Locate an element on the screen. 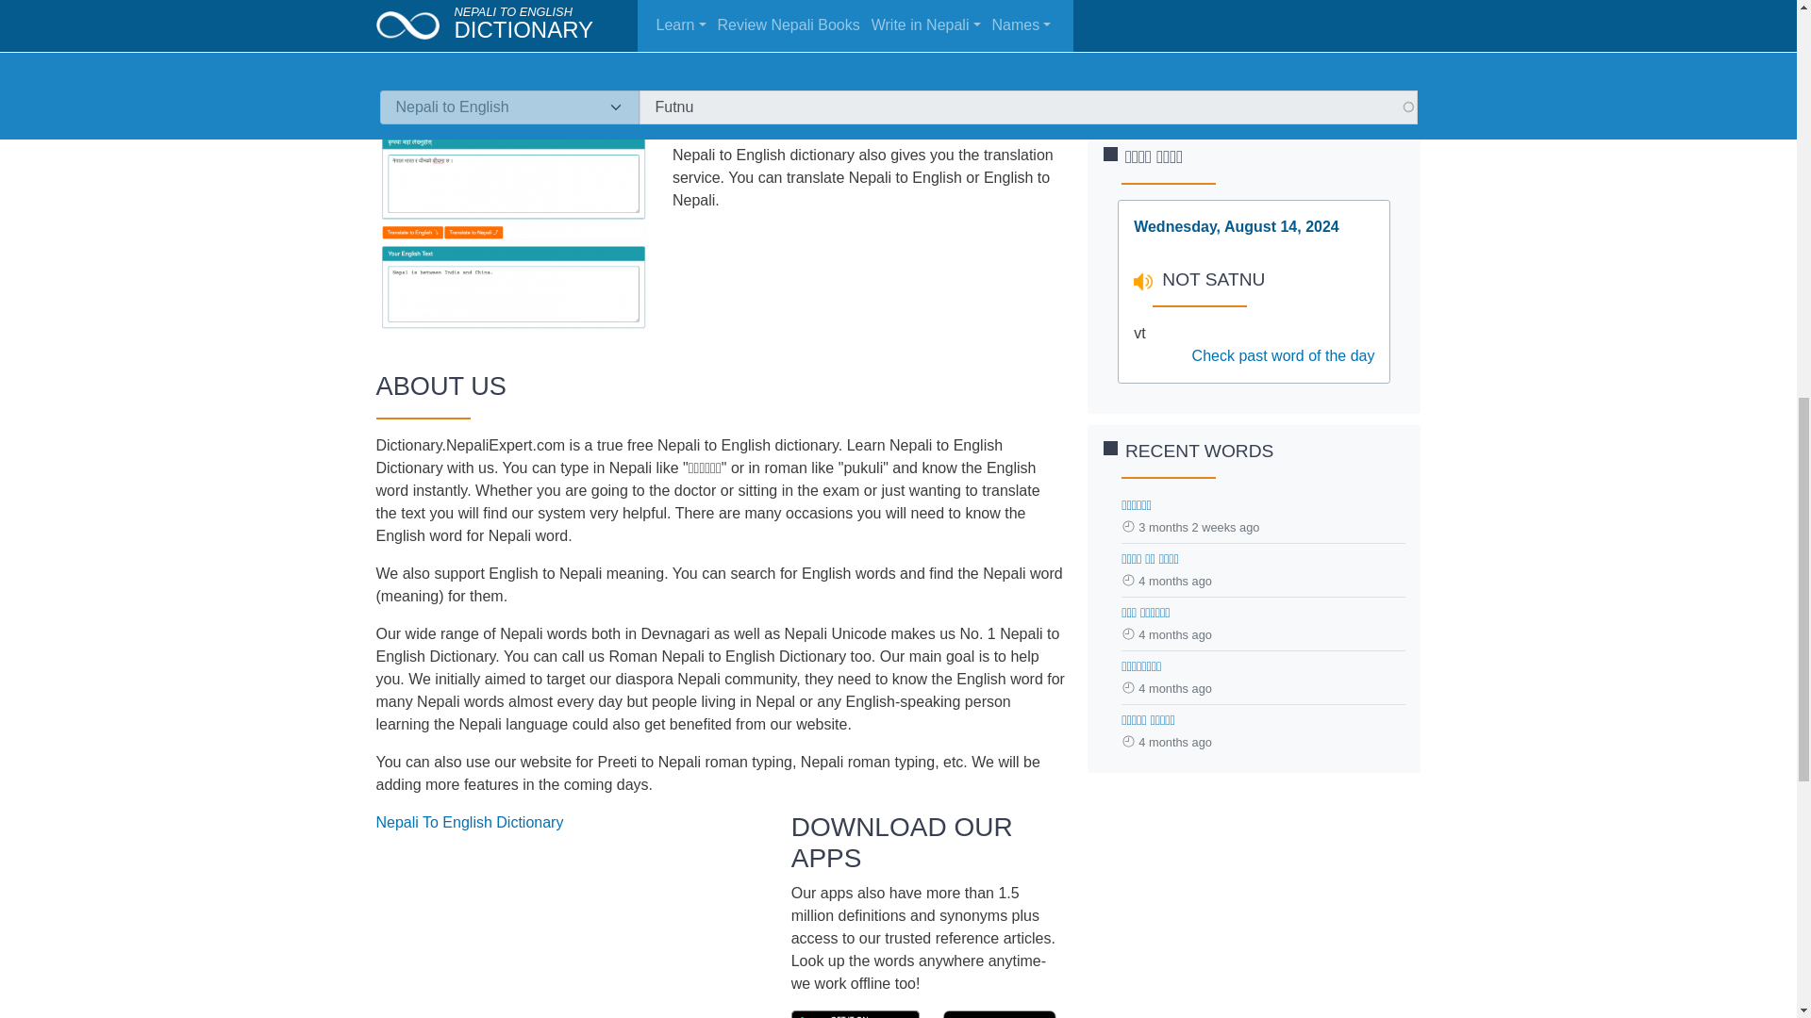  Nepali To English Translator is located at coordinates (766, 117).